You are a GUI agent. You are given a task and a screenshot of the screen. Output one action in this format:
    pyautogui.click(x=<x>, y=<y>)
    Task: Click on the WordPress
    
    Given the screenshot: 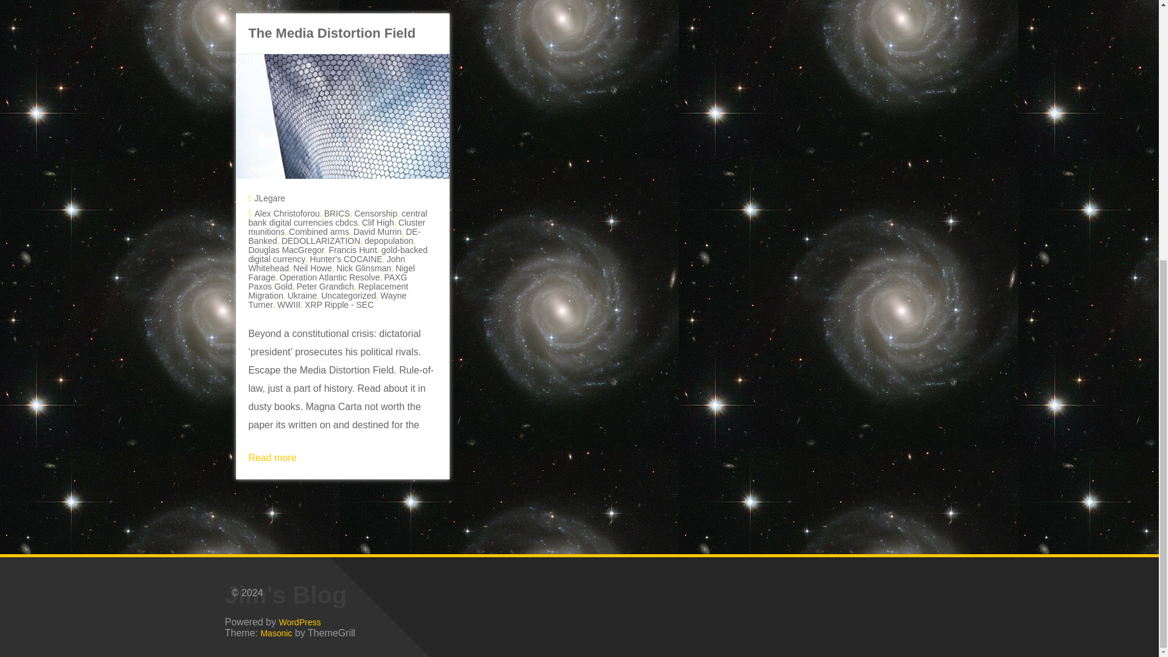 What is the action you would take?
    pyautogui.click(x=299, y=622)
    